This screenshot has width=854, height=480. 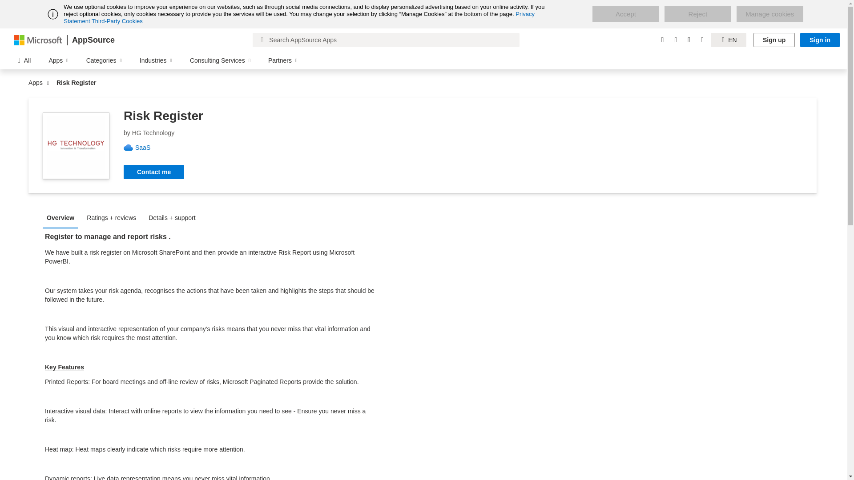 I want to click on Third-Party Cookies, so click(x=117, y=21).